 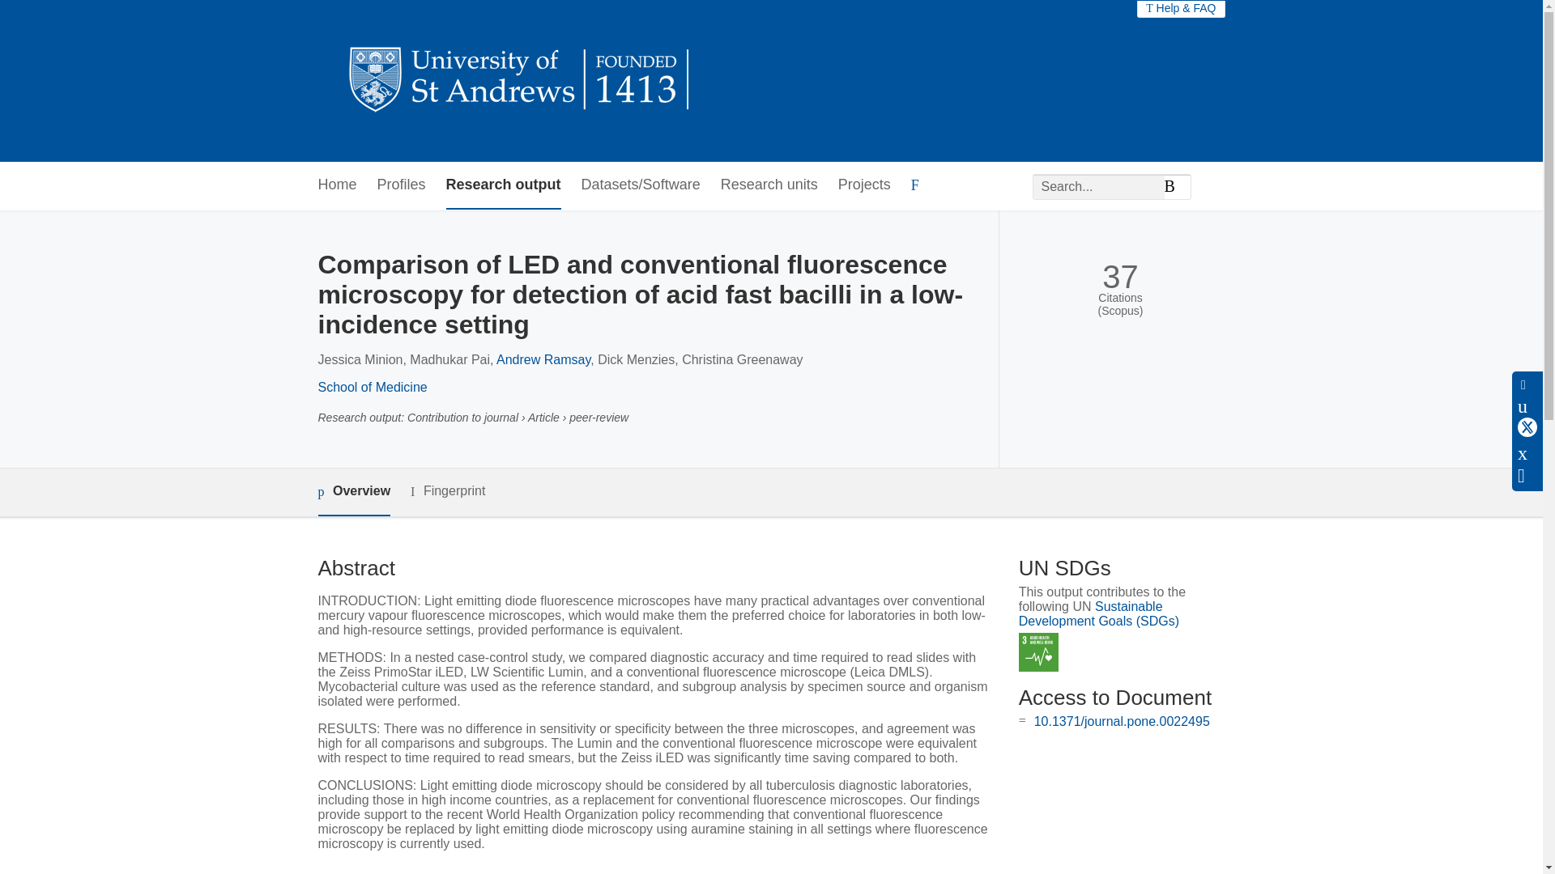 What do you see at coordinates (1038, 652) in the screenshot?
I see `SDG 3 - Good Health and Well-being` at bounding box center [1038, 652].